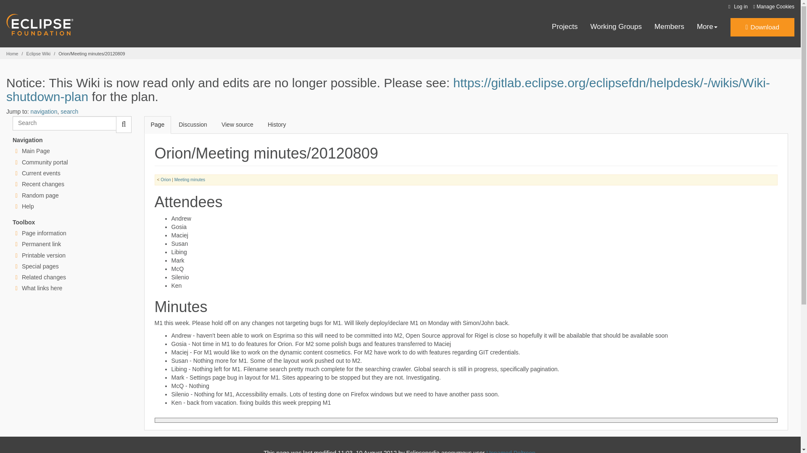 This screenshot has height=453, width=807. I want to click on Search the pages for this text, so click(124, 124).